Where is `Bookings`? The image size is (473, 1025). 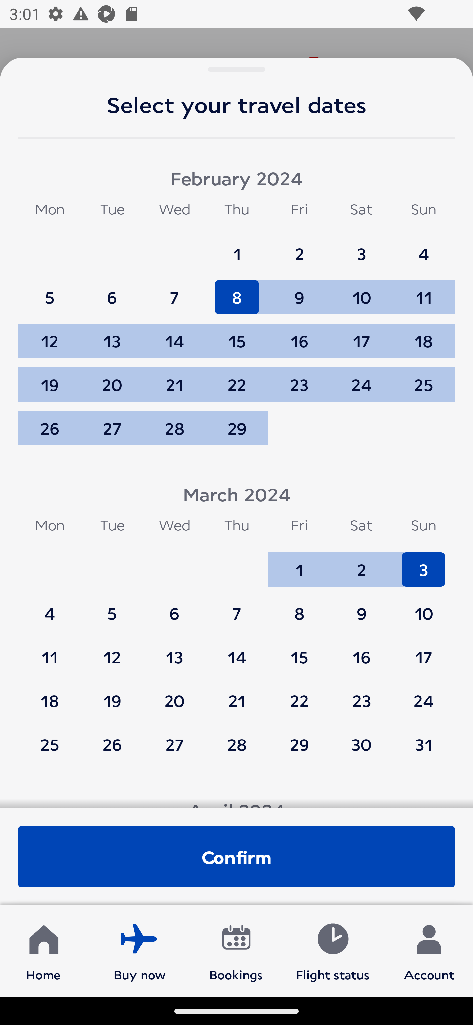
Bookings is located at coordinates (236, 951).